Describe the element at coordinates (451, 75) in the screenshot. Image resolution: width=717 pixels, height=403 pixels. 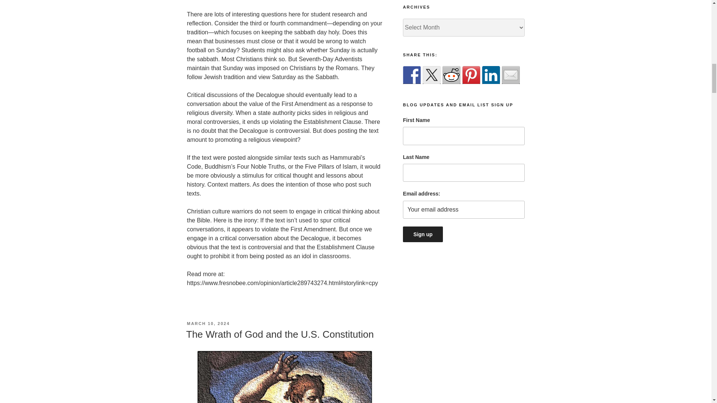
I see `Share on Reddit` at that location.